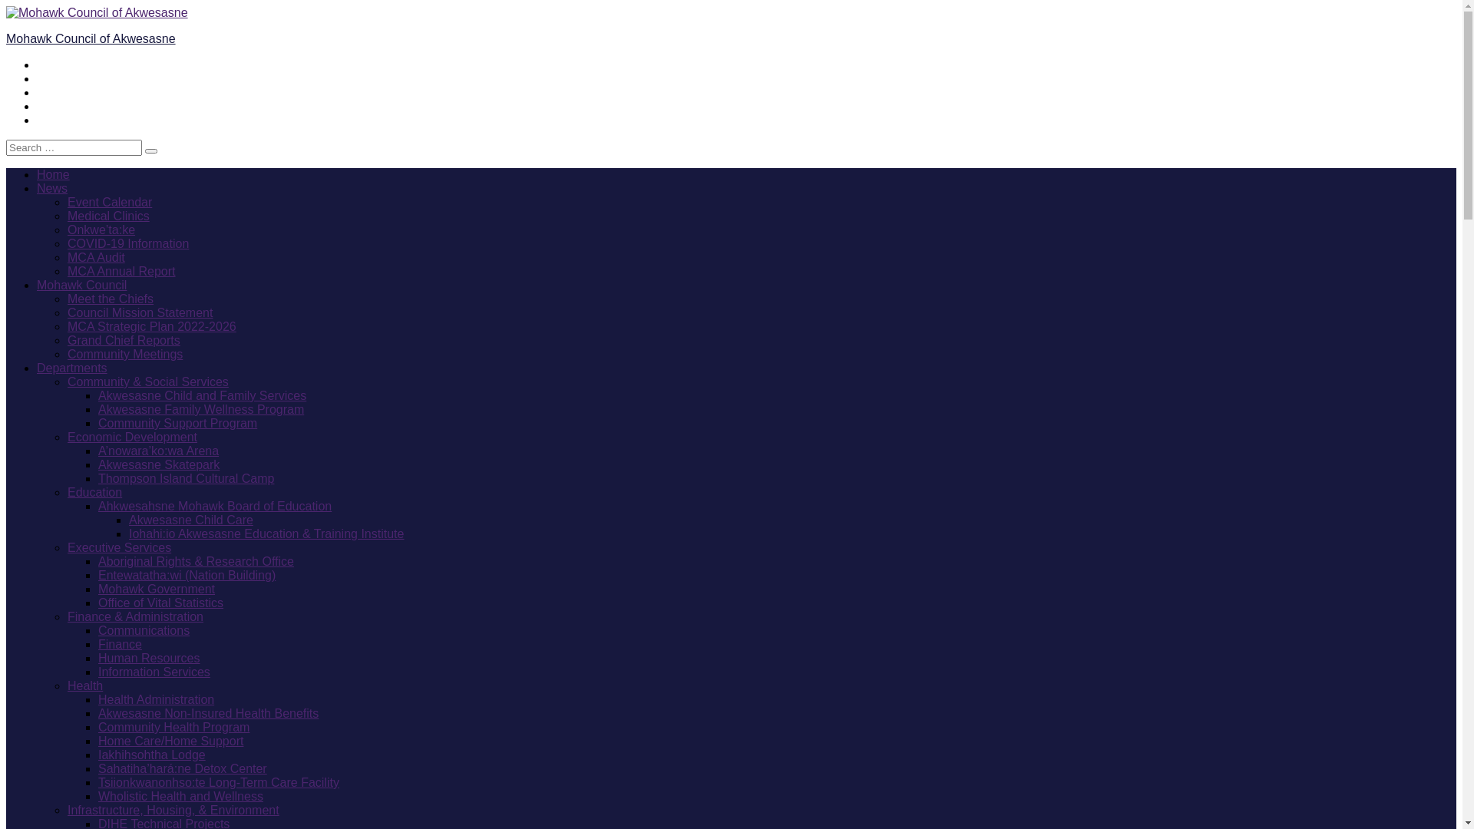 Image resolution: width=1474 pixels, height=829 pixels. I want to click on Communications, so click(144, 631).